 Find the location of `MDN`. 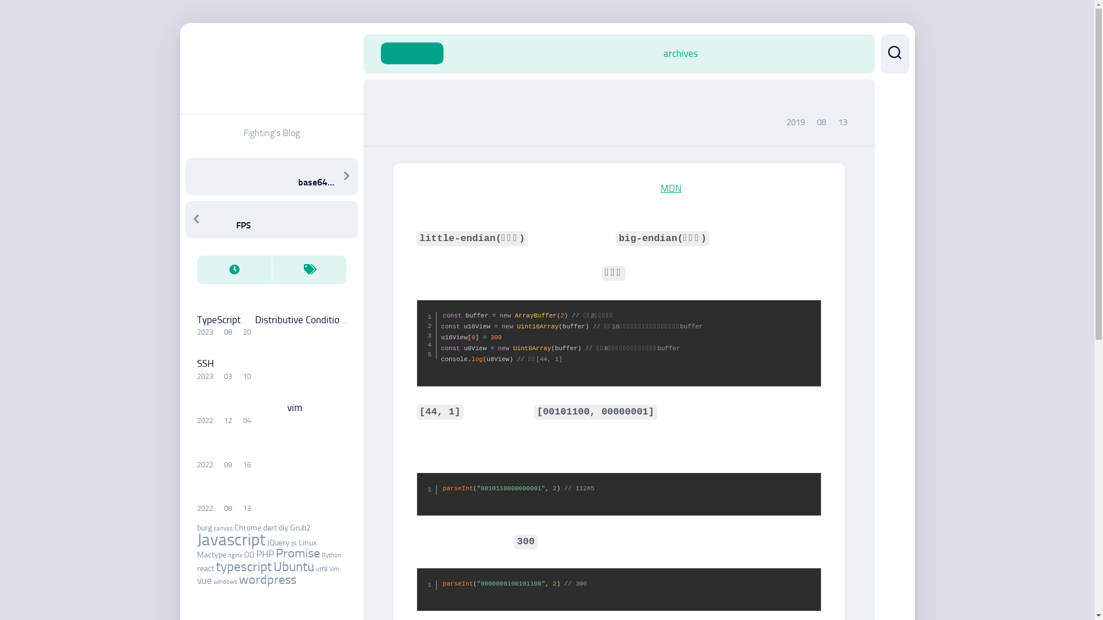

MDN is located at coordinates (671, 188).